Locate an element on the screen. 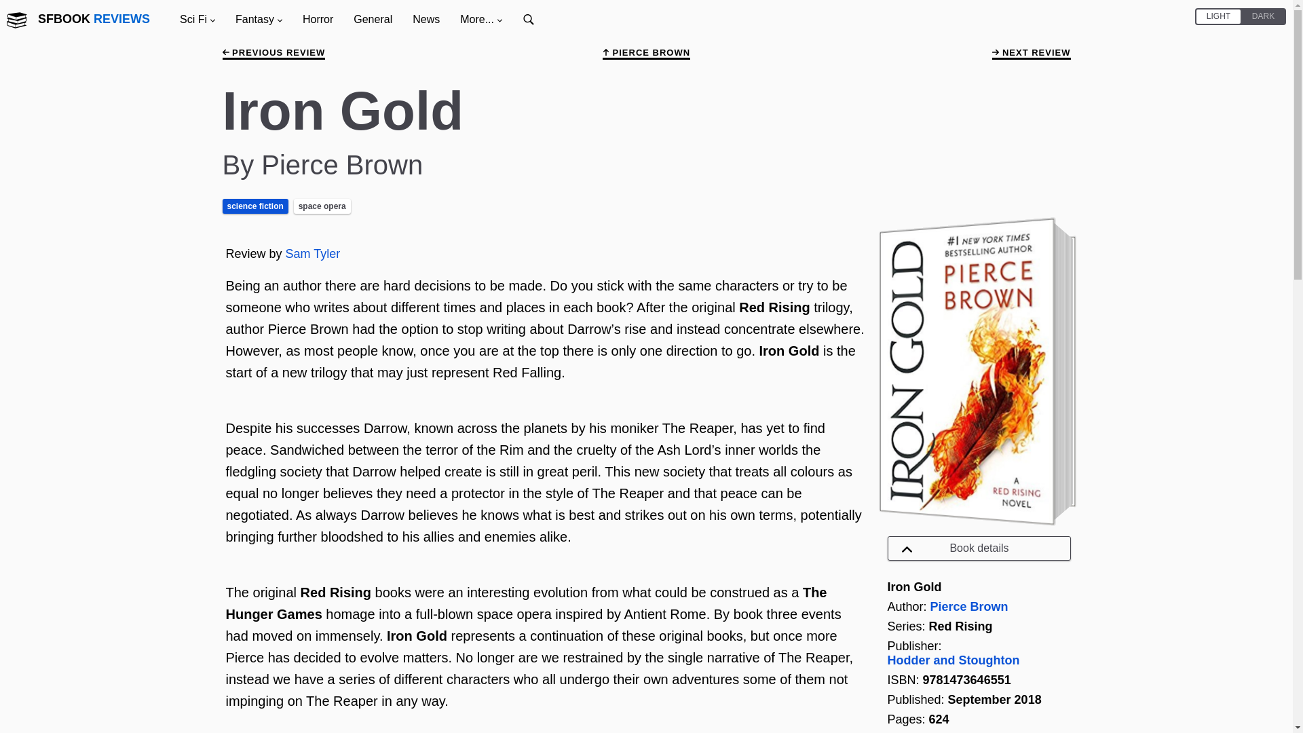 This screenshot has height=733, width=1303. PREVIOUS REVIEW is located at coordinates (274, 53).